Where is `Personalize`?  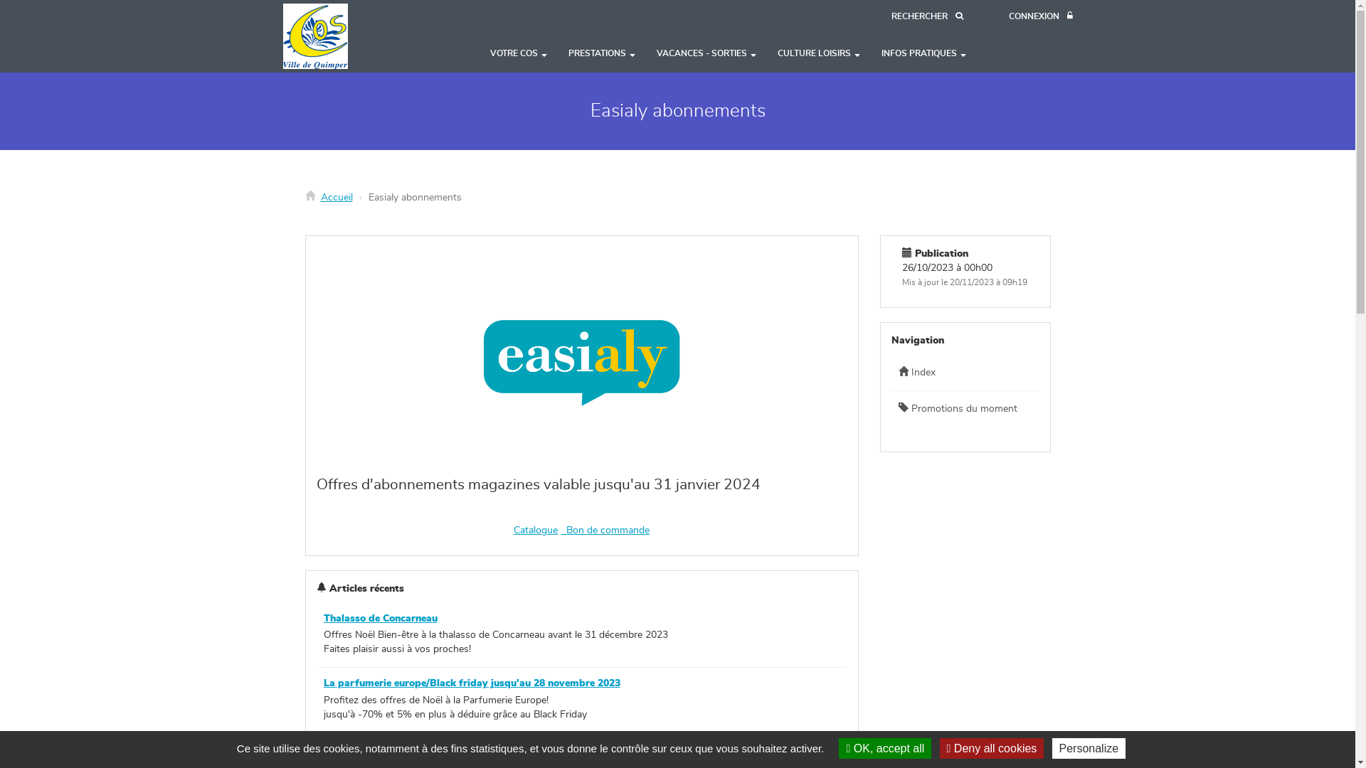
Personalize is located at coordinates (1089, 748).